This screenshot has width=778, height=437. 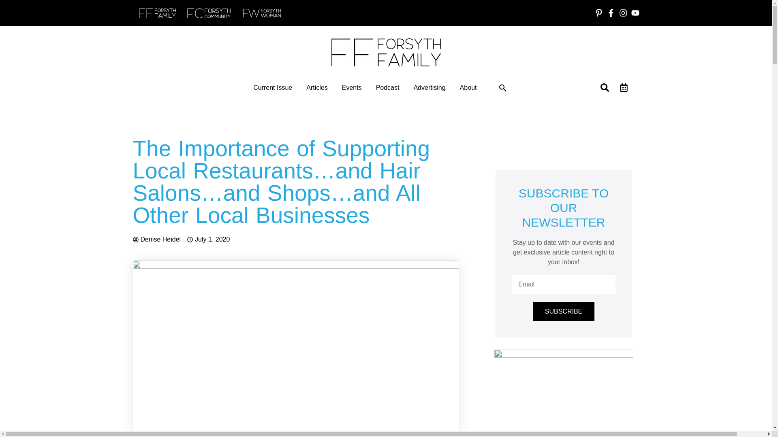 I want to click on Advertising, so click(x=429, y=87).